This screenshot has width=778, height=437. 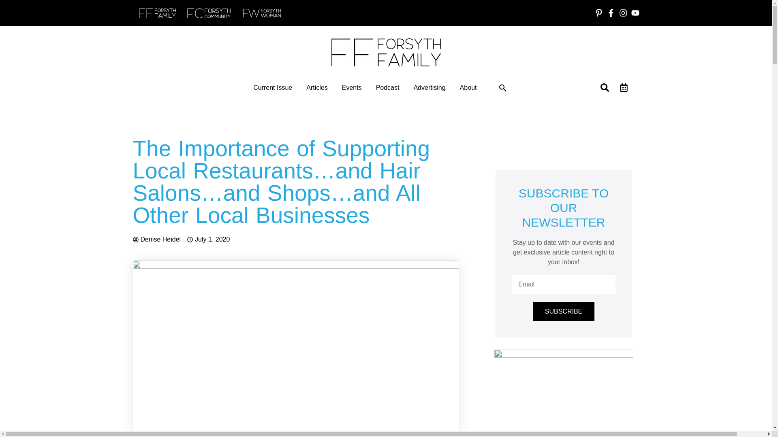 I want to click on Advertising, so click(x=429, y=87).